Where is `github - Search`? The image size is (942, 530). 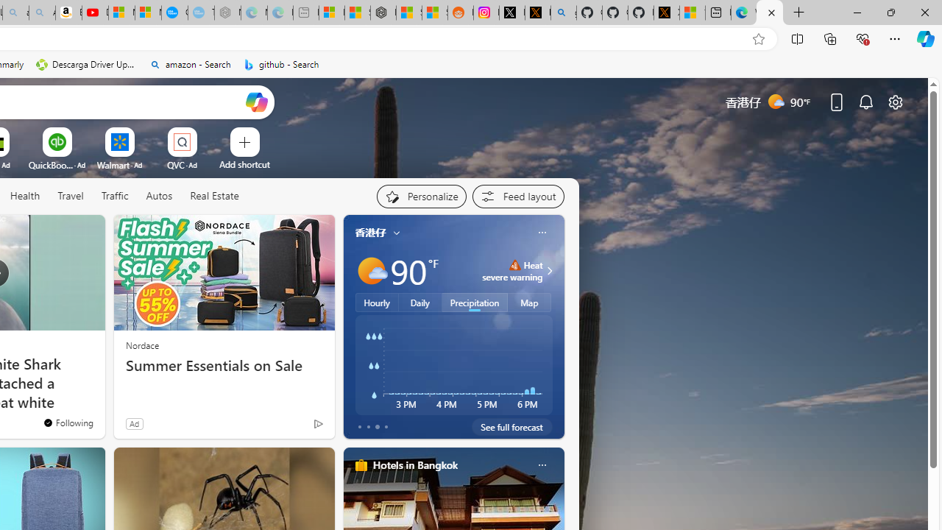 github - Search is located at coordinates (564, 13).